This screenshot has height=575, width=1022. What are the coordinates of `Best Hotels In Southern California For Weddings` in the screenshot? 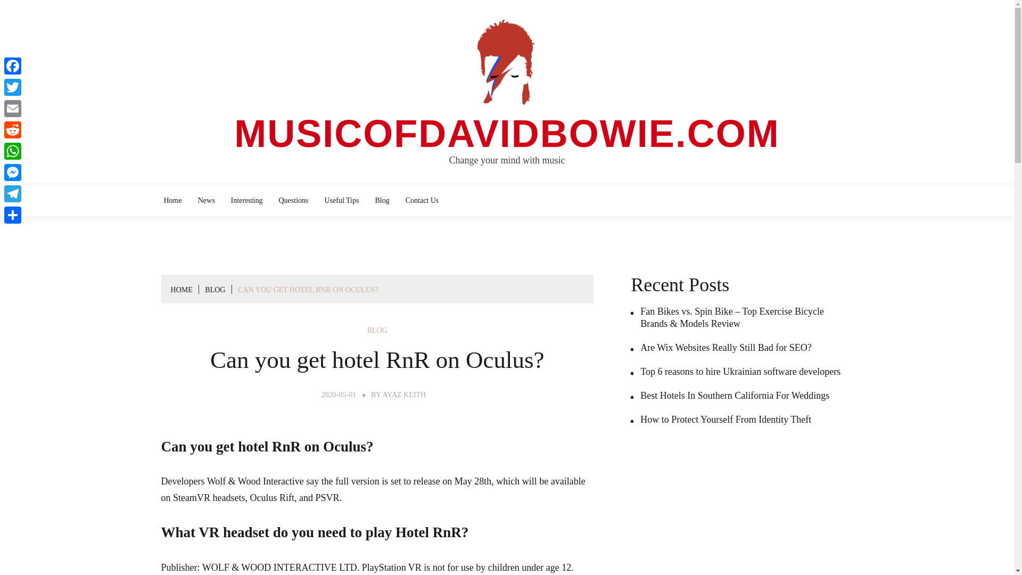 It's located at (729, 396).